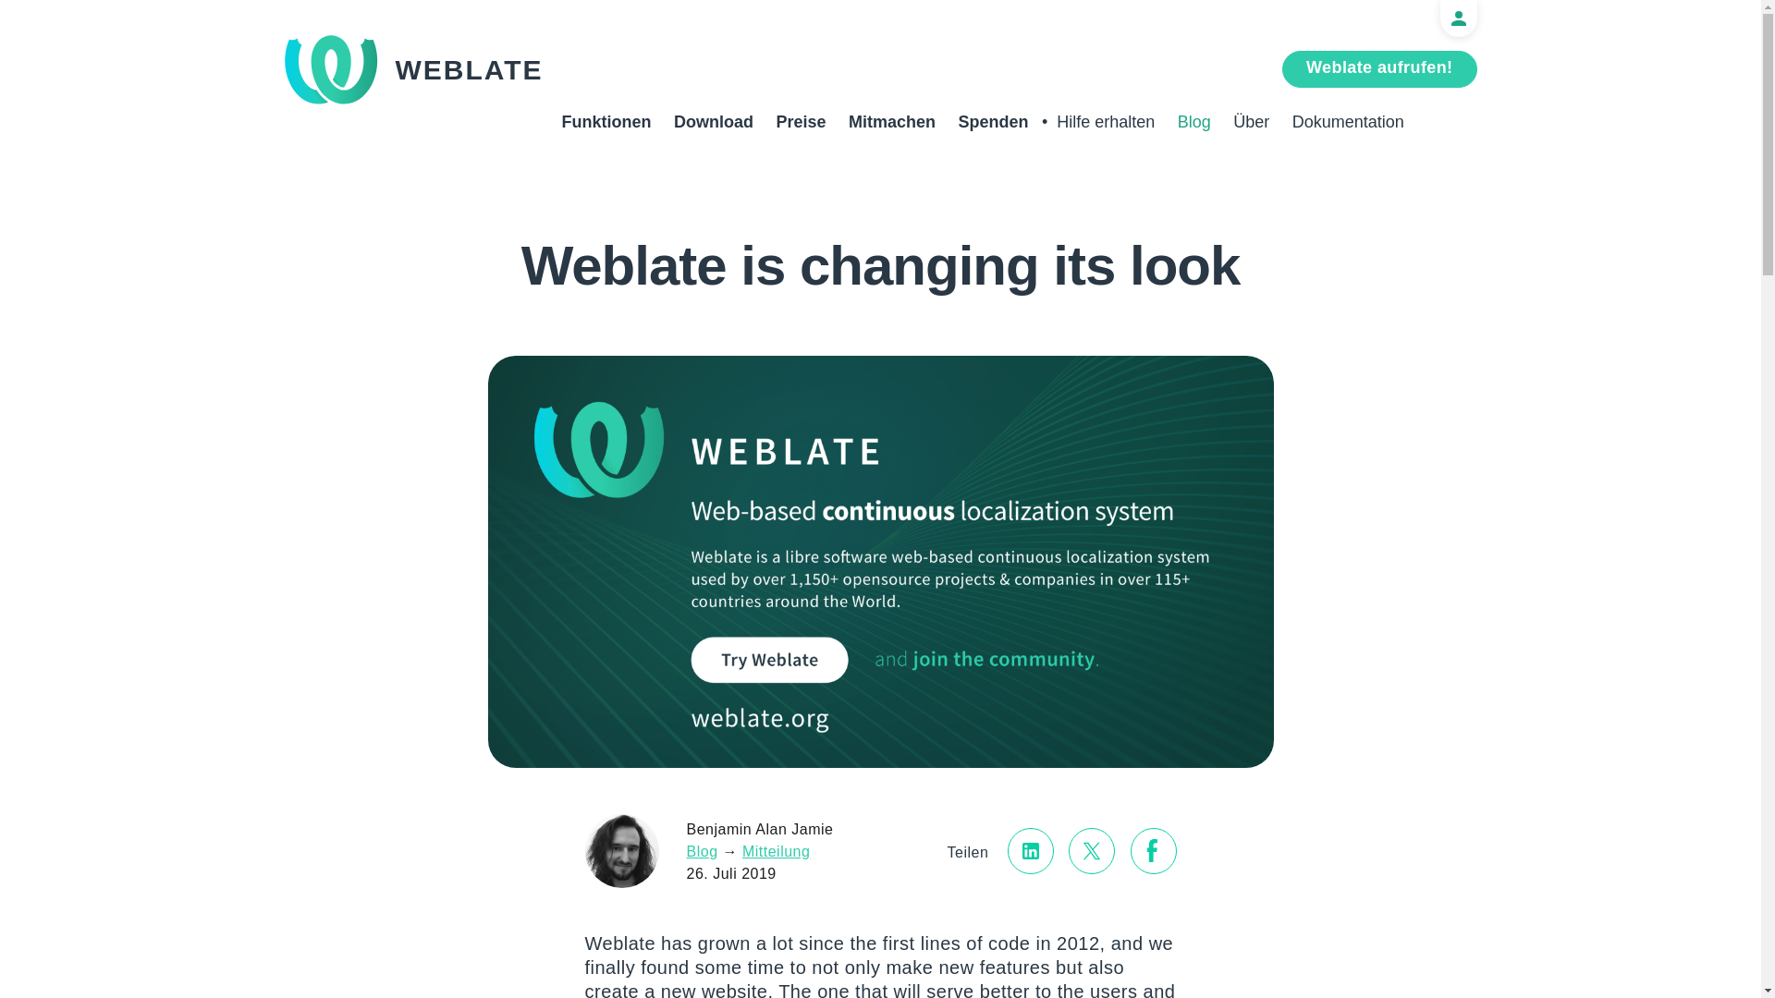 Image resolution: width=1775 pixels, height=998 pixels. I want to click on Download, so click(714, 128).